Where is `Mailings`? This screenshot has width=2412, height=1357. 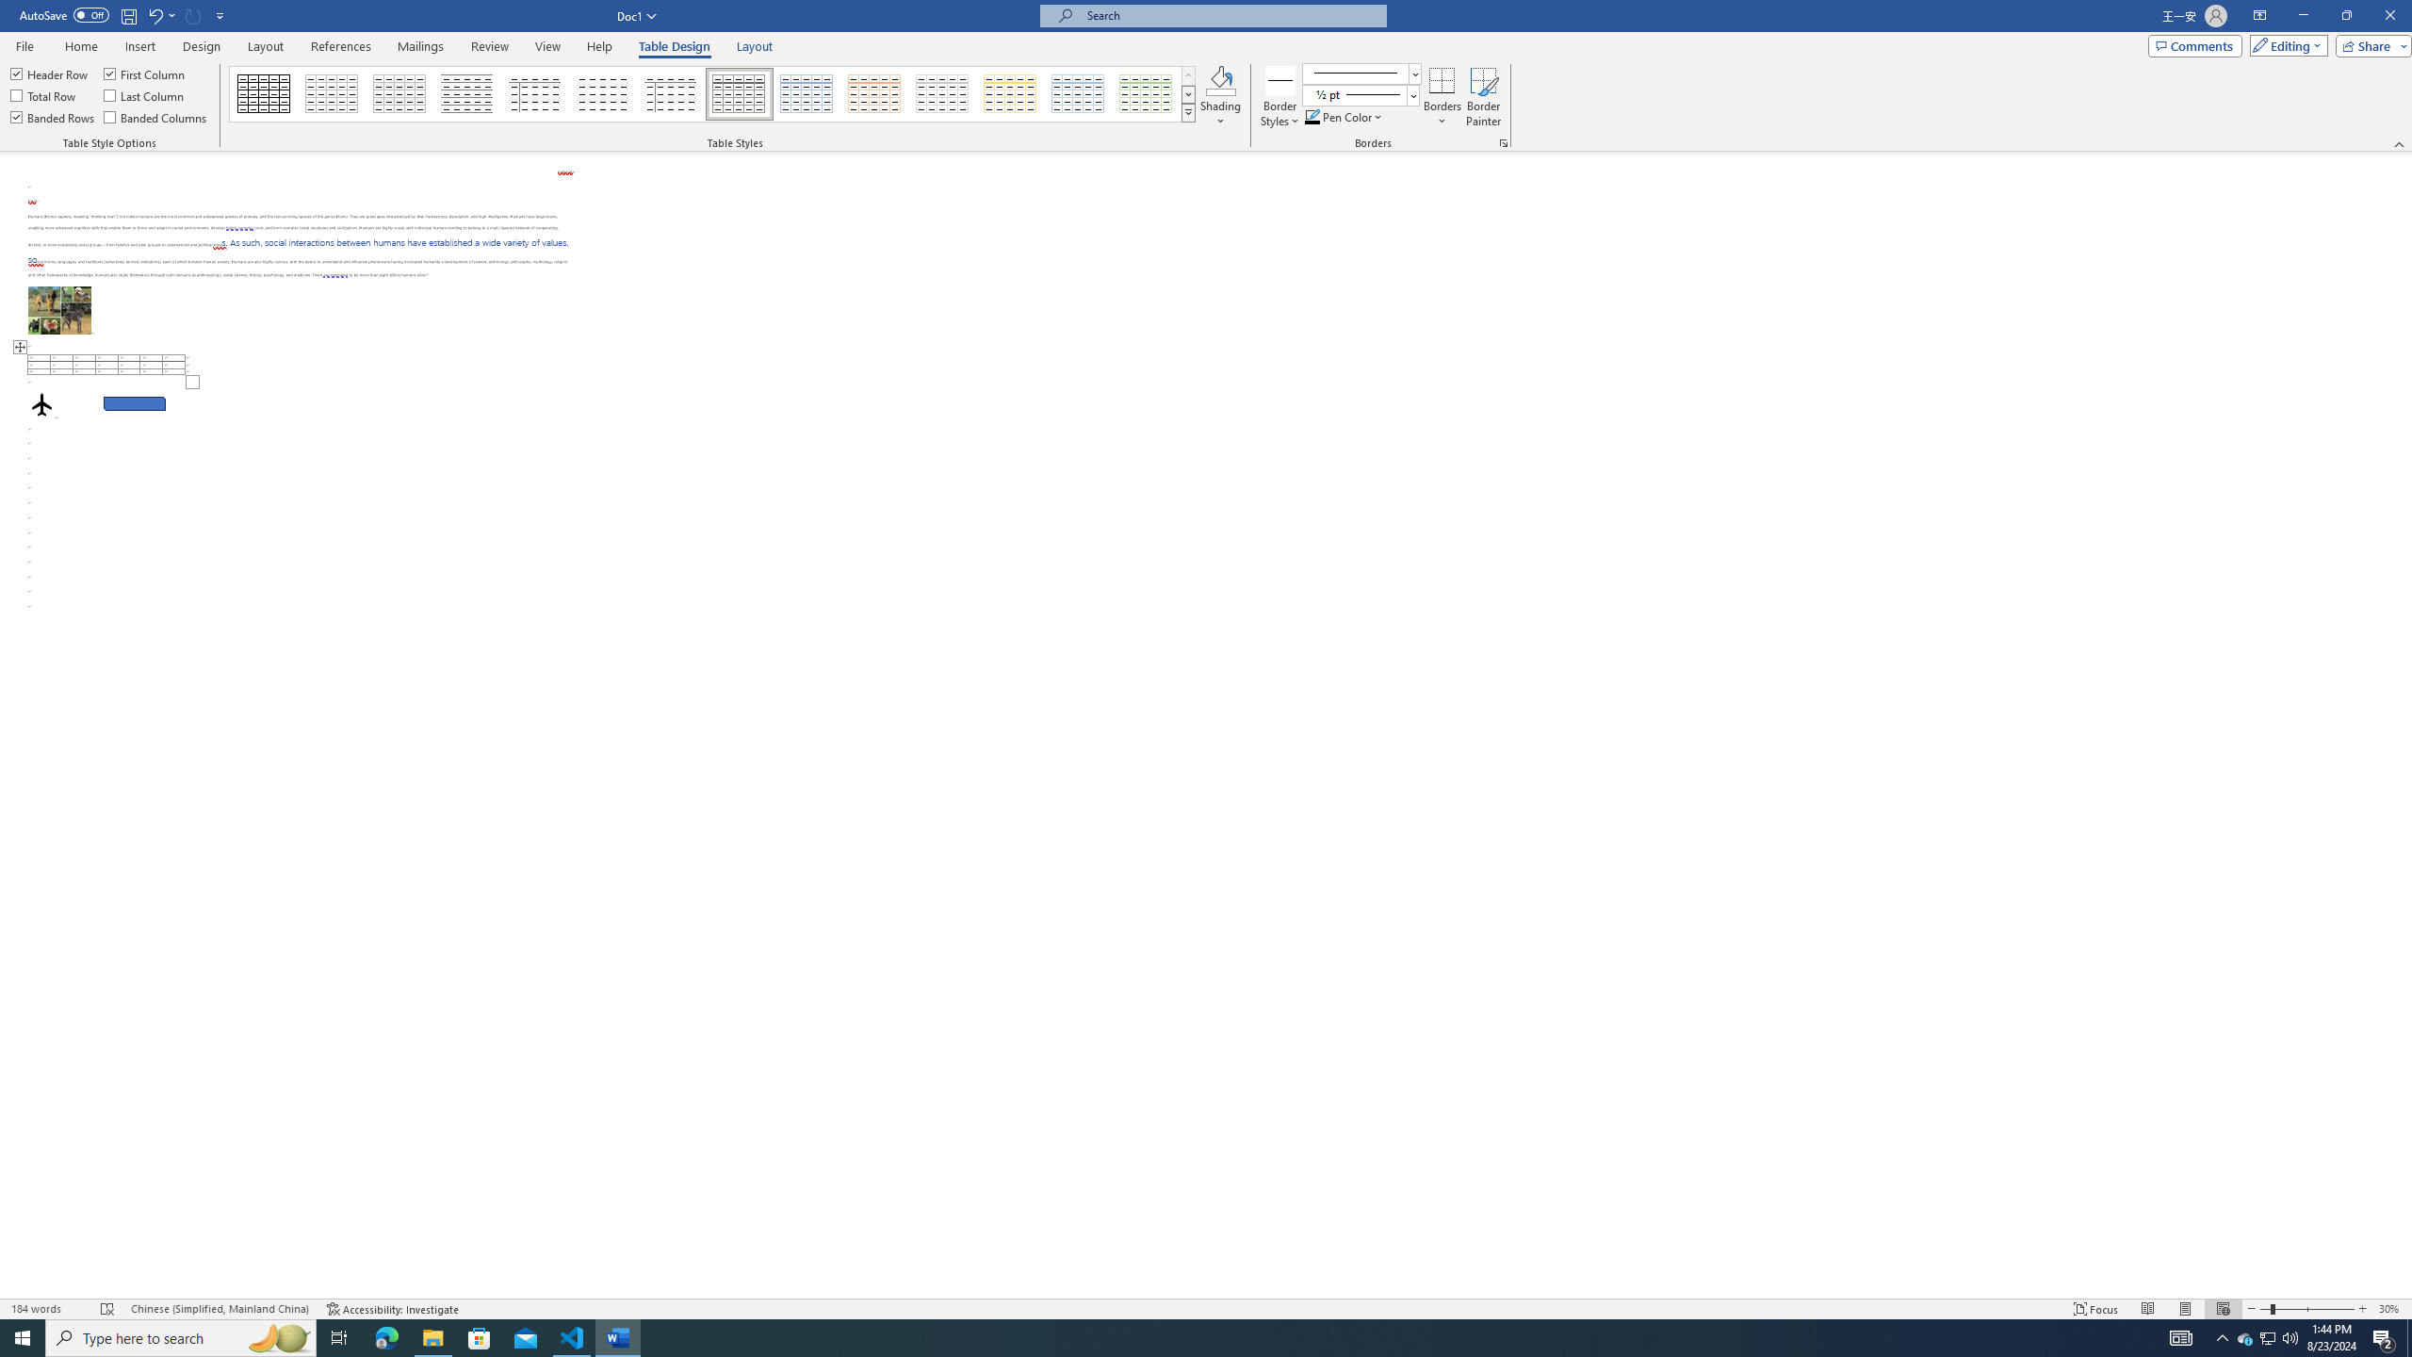 Mailings is located at coordinates (420, 46).